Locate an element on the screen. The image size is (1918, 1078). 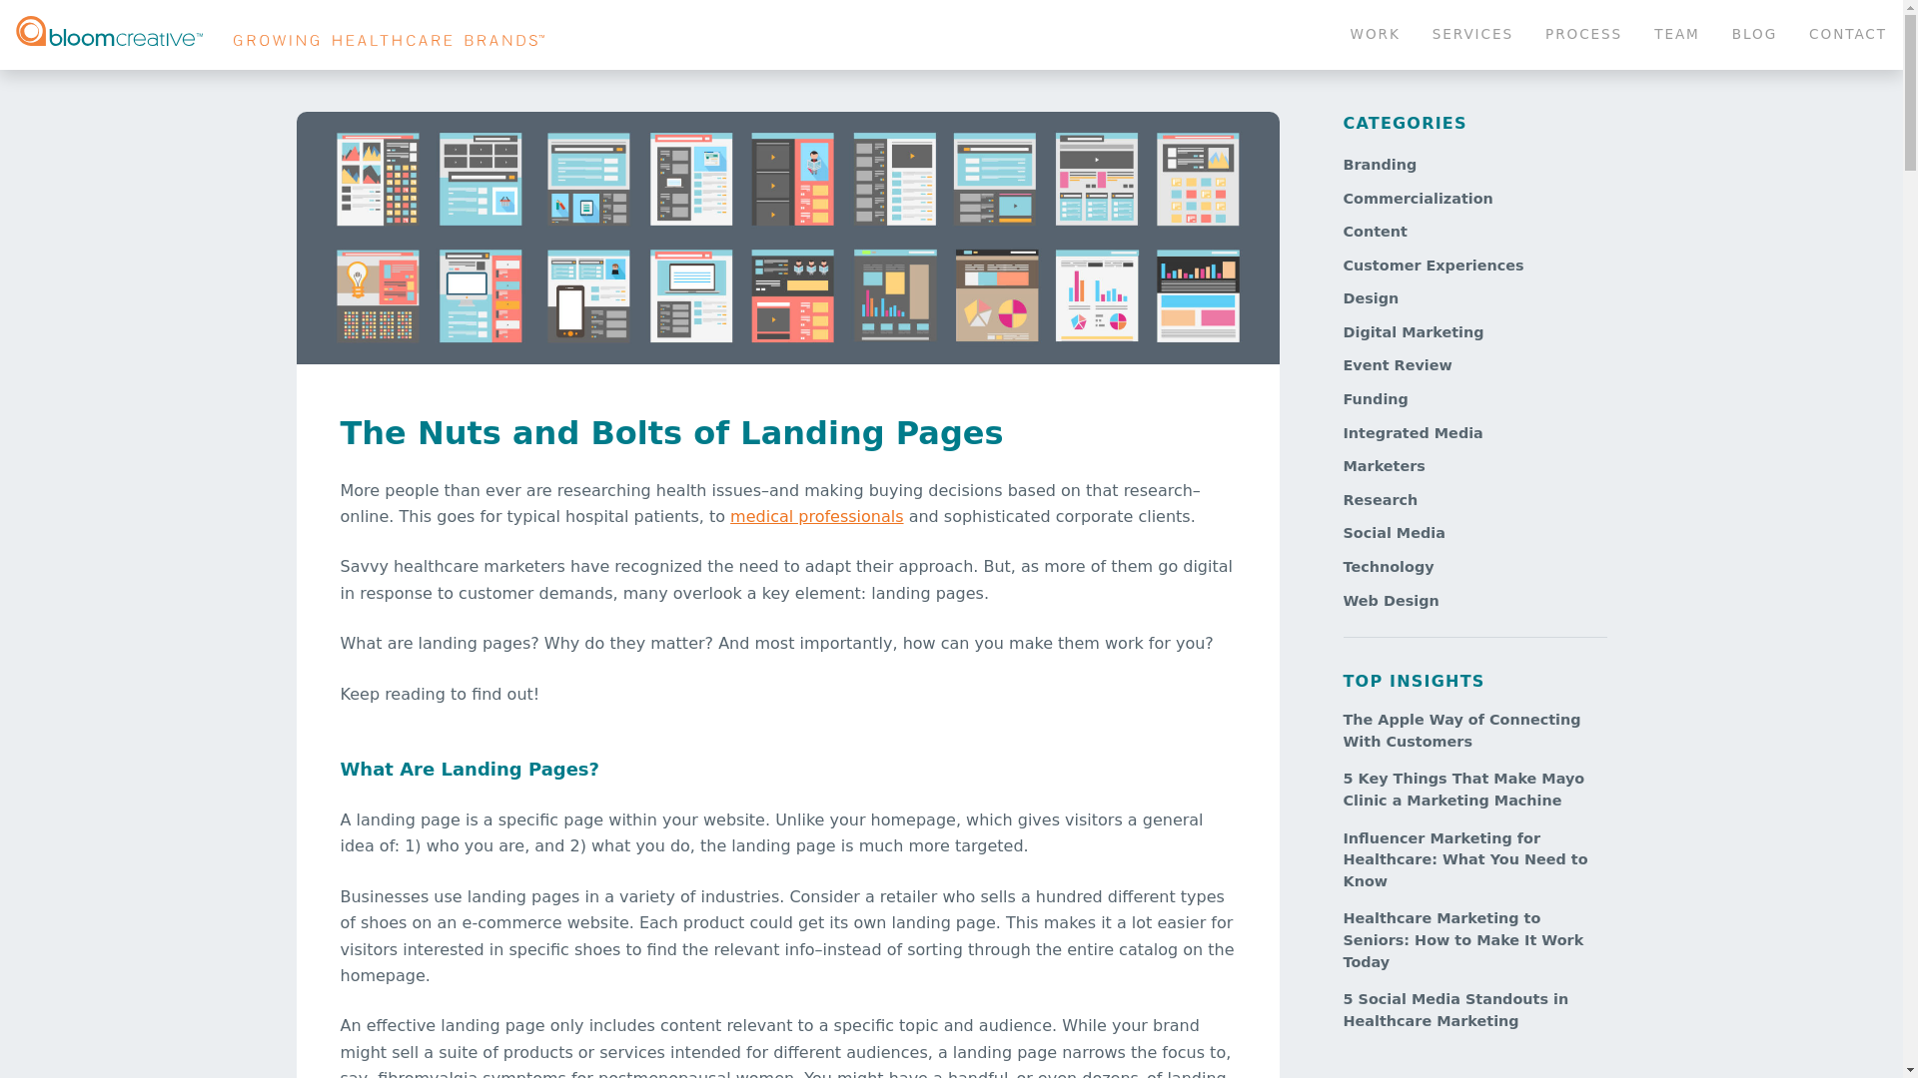
Integrated Media is located at coordinates (1754, 35).